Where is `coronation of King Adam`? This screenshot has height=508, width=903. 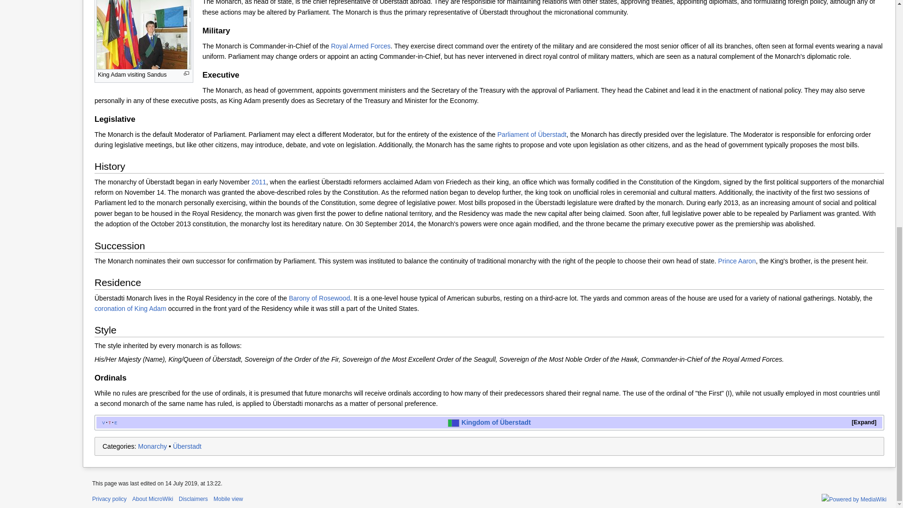
coronation of King Adam is located at coordinates (130, 309).